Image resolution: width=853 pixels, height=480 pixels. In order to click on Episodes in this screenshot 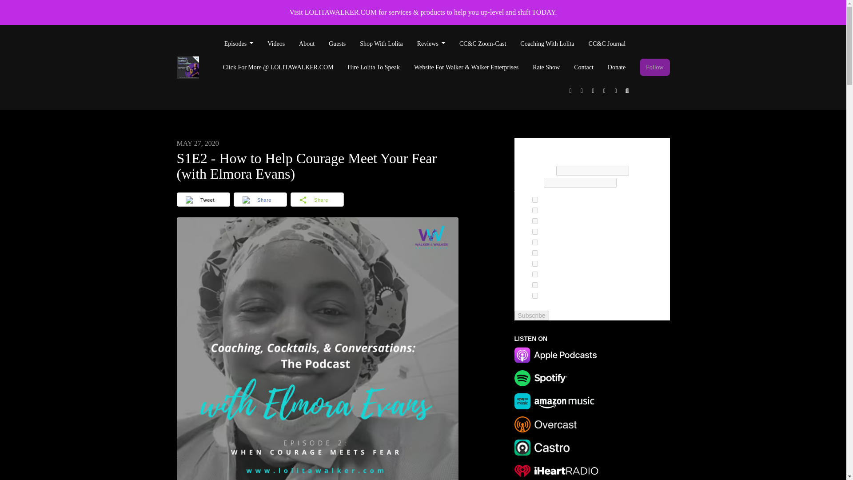, I will do `click(239, 44)`.